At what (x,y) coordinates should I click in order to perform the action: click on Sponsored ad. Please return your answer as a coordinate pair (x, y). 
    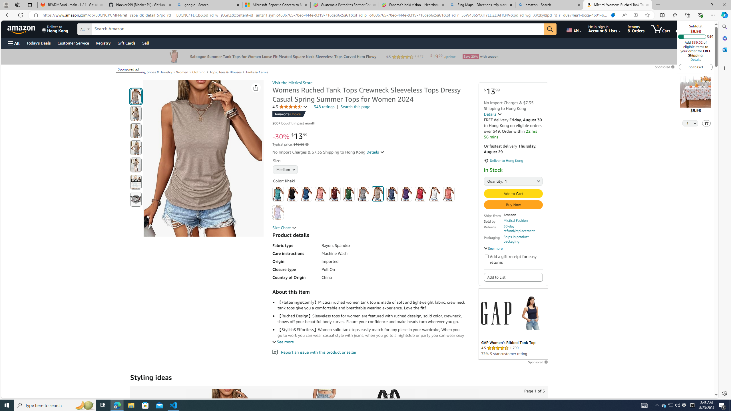
    Looking at the image, I should click on (513, 324).